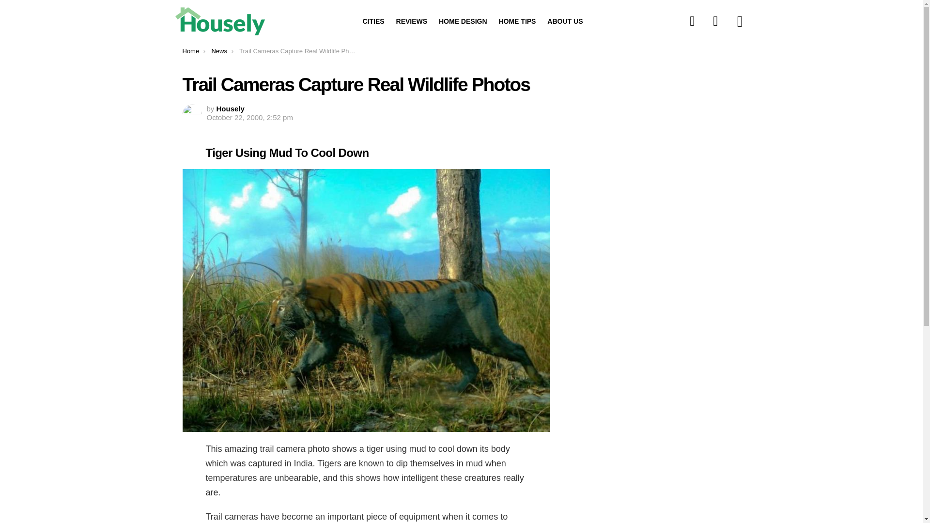  Describe the element at coordinates (373, 21) in the screenshot. I see `CITIES` at that location.